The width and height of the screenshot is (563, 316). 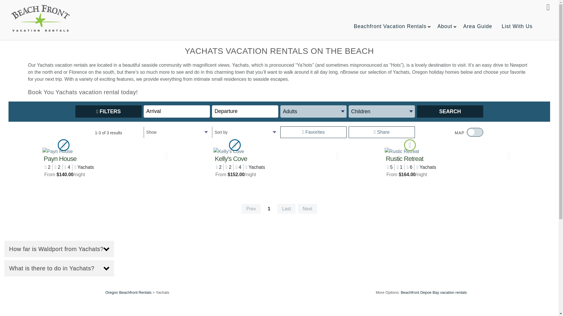 What do you see at coordinates (450, 111) in the screenshot?
I see `Search` at bounding box center [450, 111].